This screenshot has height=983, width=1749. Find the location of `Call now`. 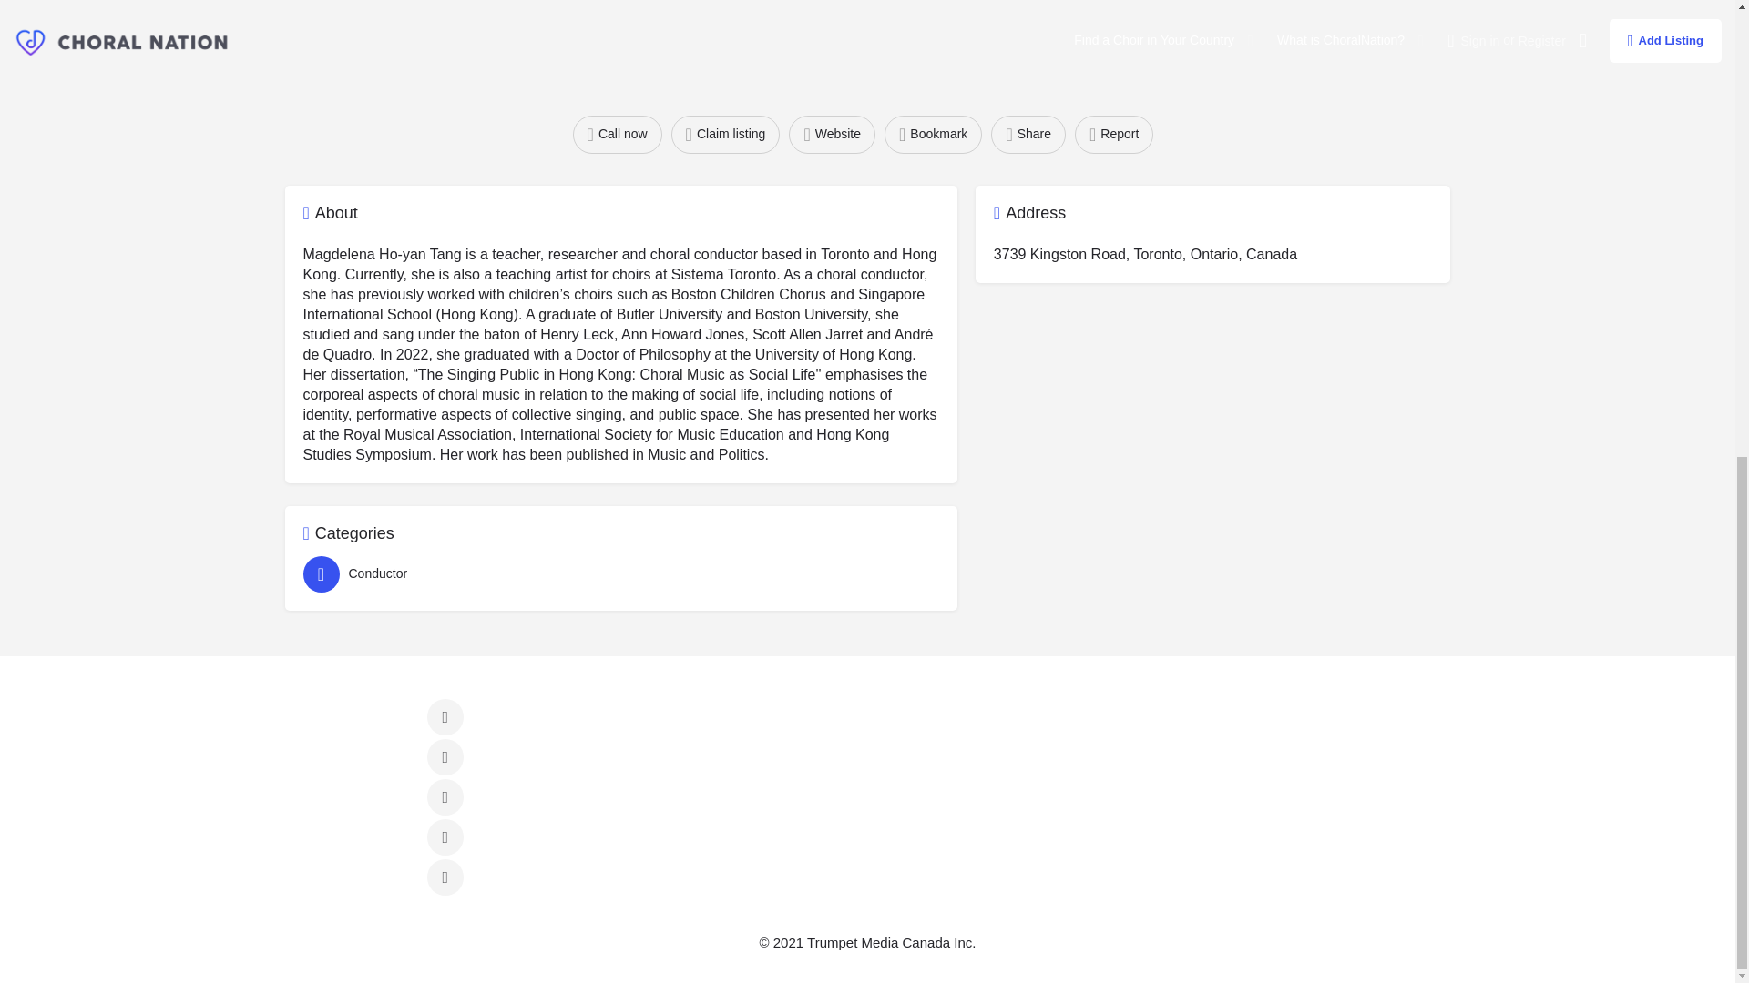

Call now is located at coordinates (618, 135).